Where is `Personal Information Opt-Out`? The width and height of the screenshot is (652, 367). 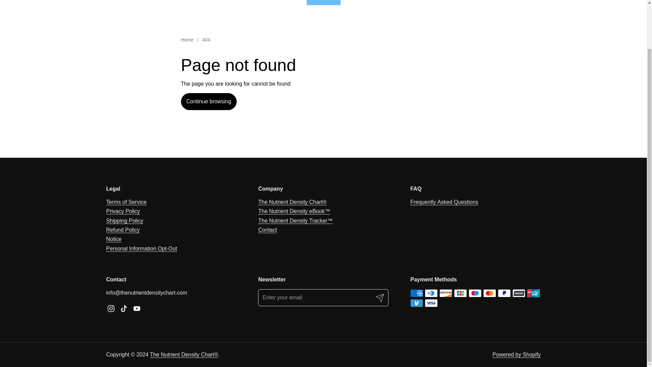
Personal Information Opt-Out is located at coordinates (141, 248).